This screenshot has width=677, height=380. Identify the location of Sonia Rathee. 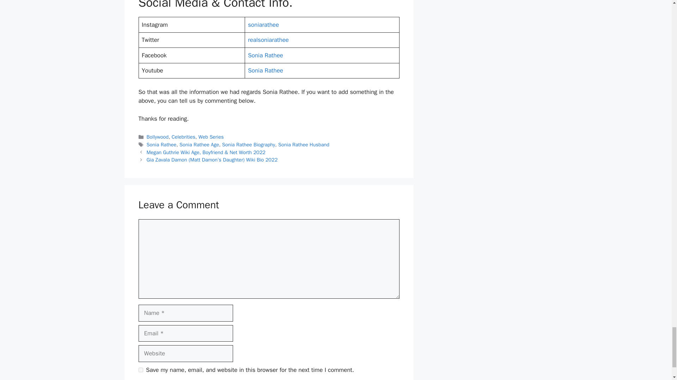
(265, 70).